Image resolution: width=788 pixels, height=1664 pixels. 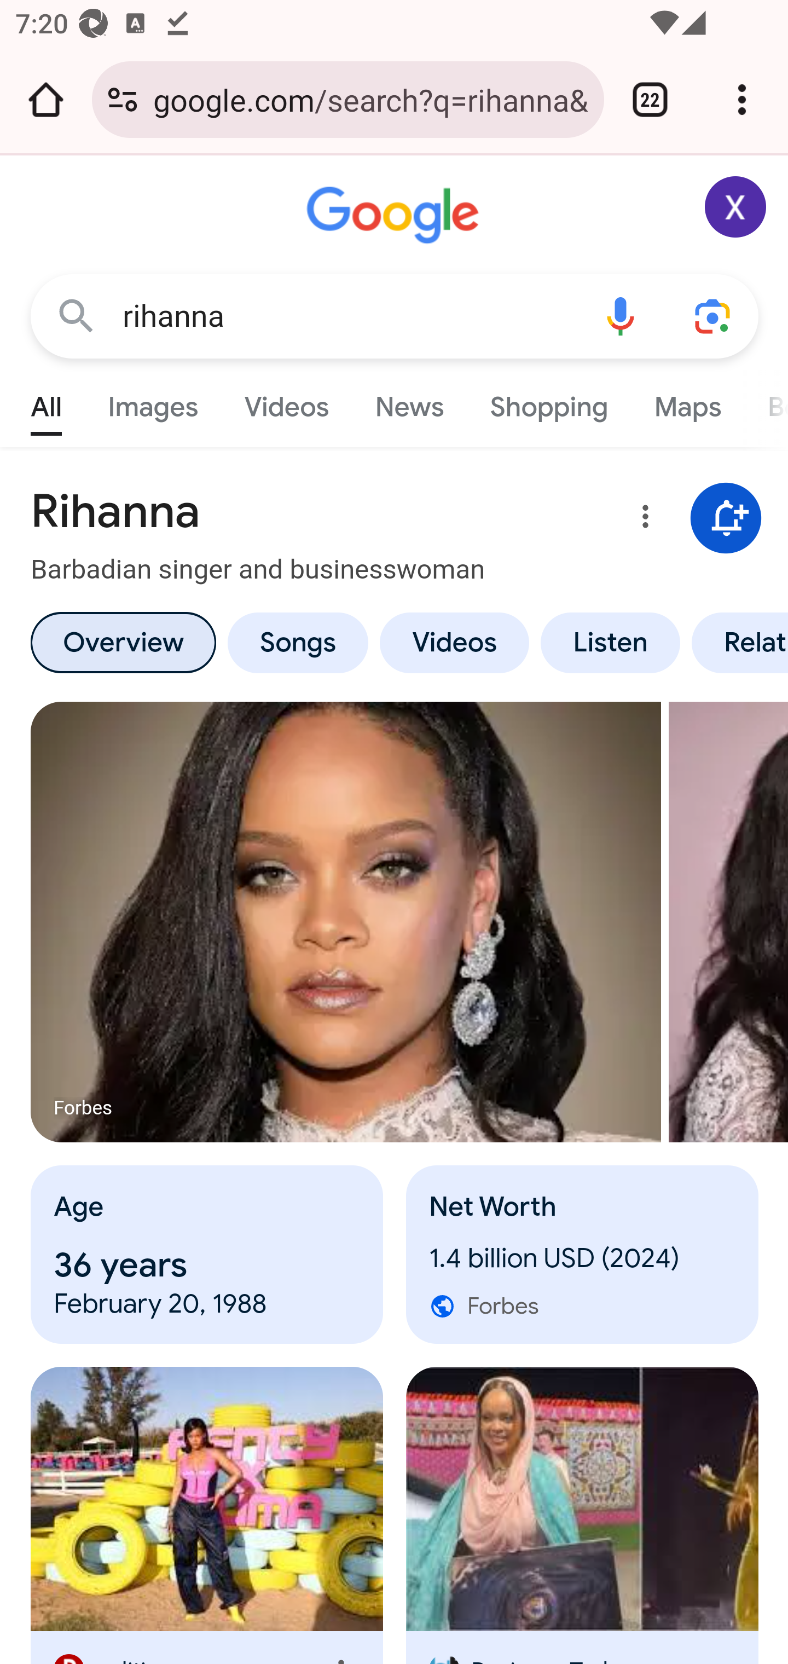 What do you see at coordinates (650, 100) in the screenshot?
I see `Switch or close tabs` at bounding box center [650, 100].